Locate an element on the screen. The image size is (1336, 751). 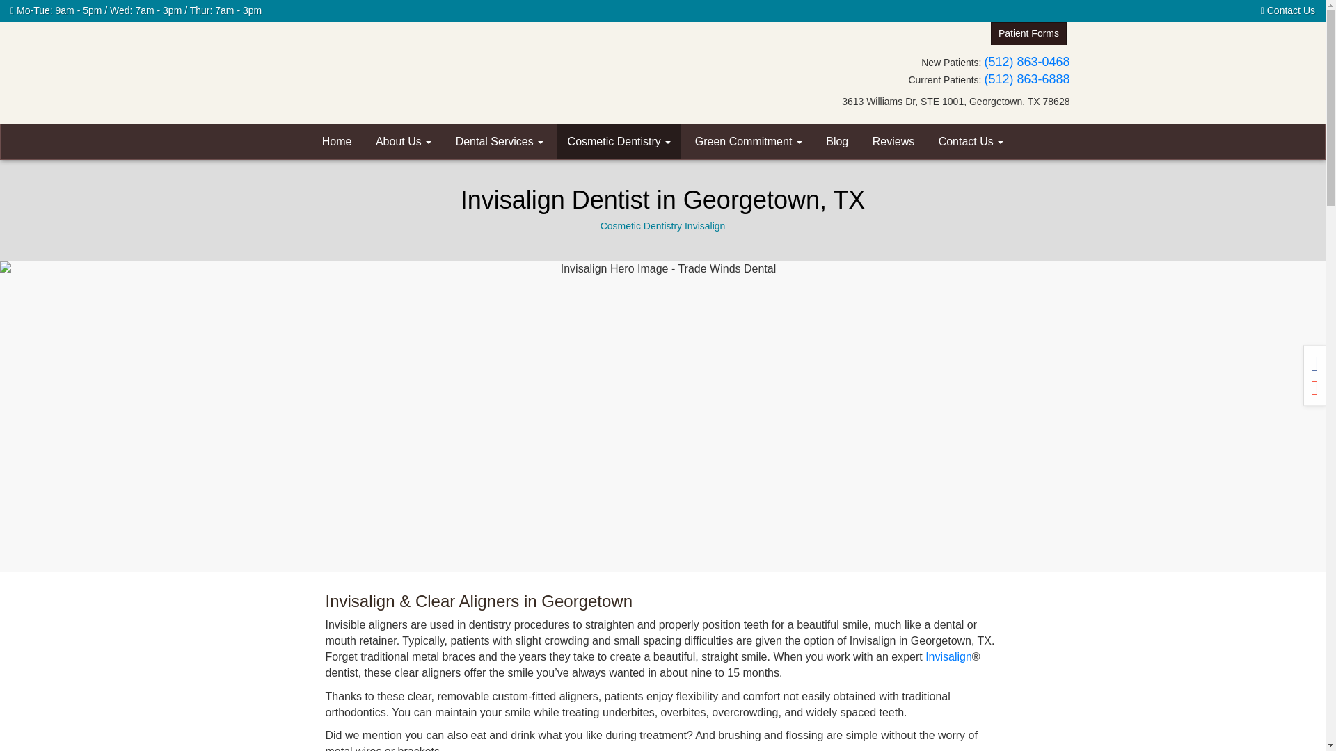
Home is located at coordinates (337, 142).